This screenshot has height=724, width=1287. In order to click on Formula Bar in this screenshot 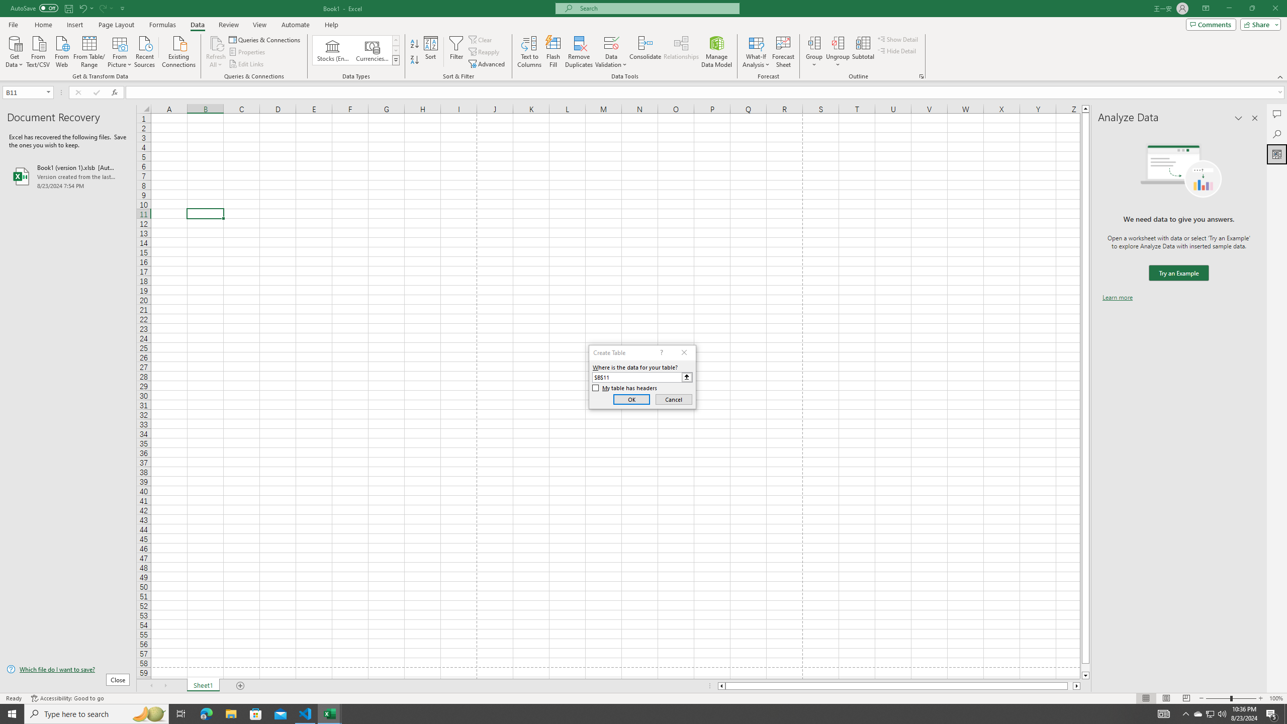, I will do `click(706, 93)`.